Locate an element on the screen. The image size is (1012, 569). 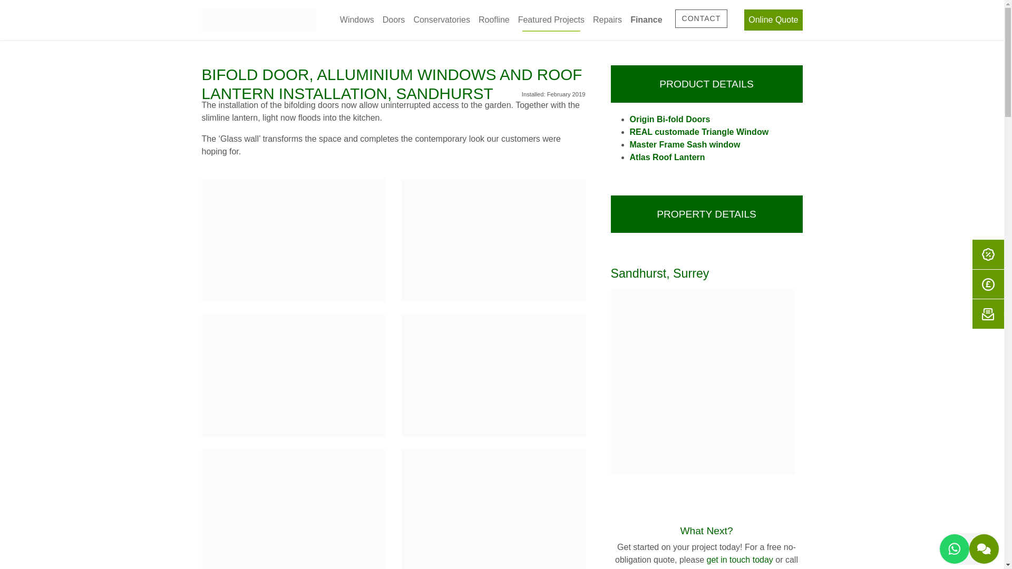
Windows is located at coordinates (357, 20).